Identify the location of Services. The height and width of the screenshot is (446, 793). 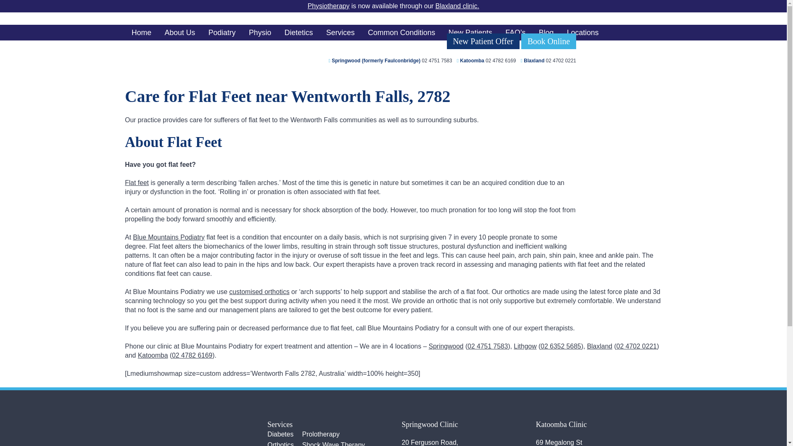
(340, 33).